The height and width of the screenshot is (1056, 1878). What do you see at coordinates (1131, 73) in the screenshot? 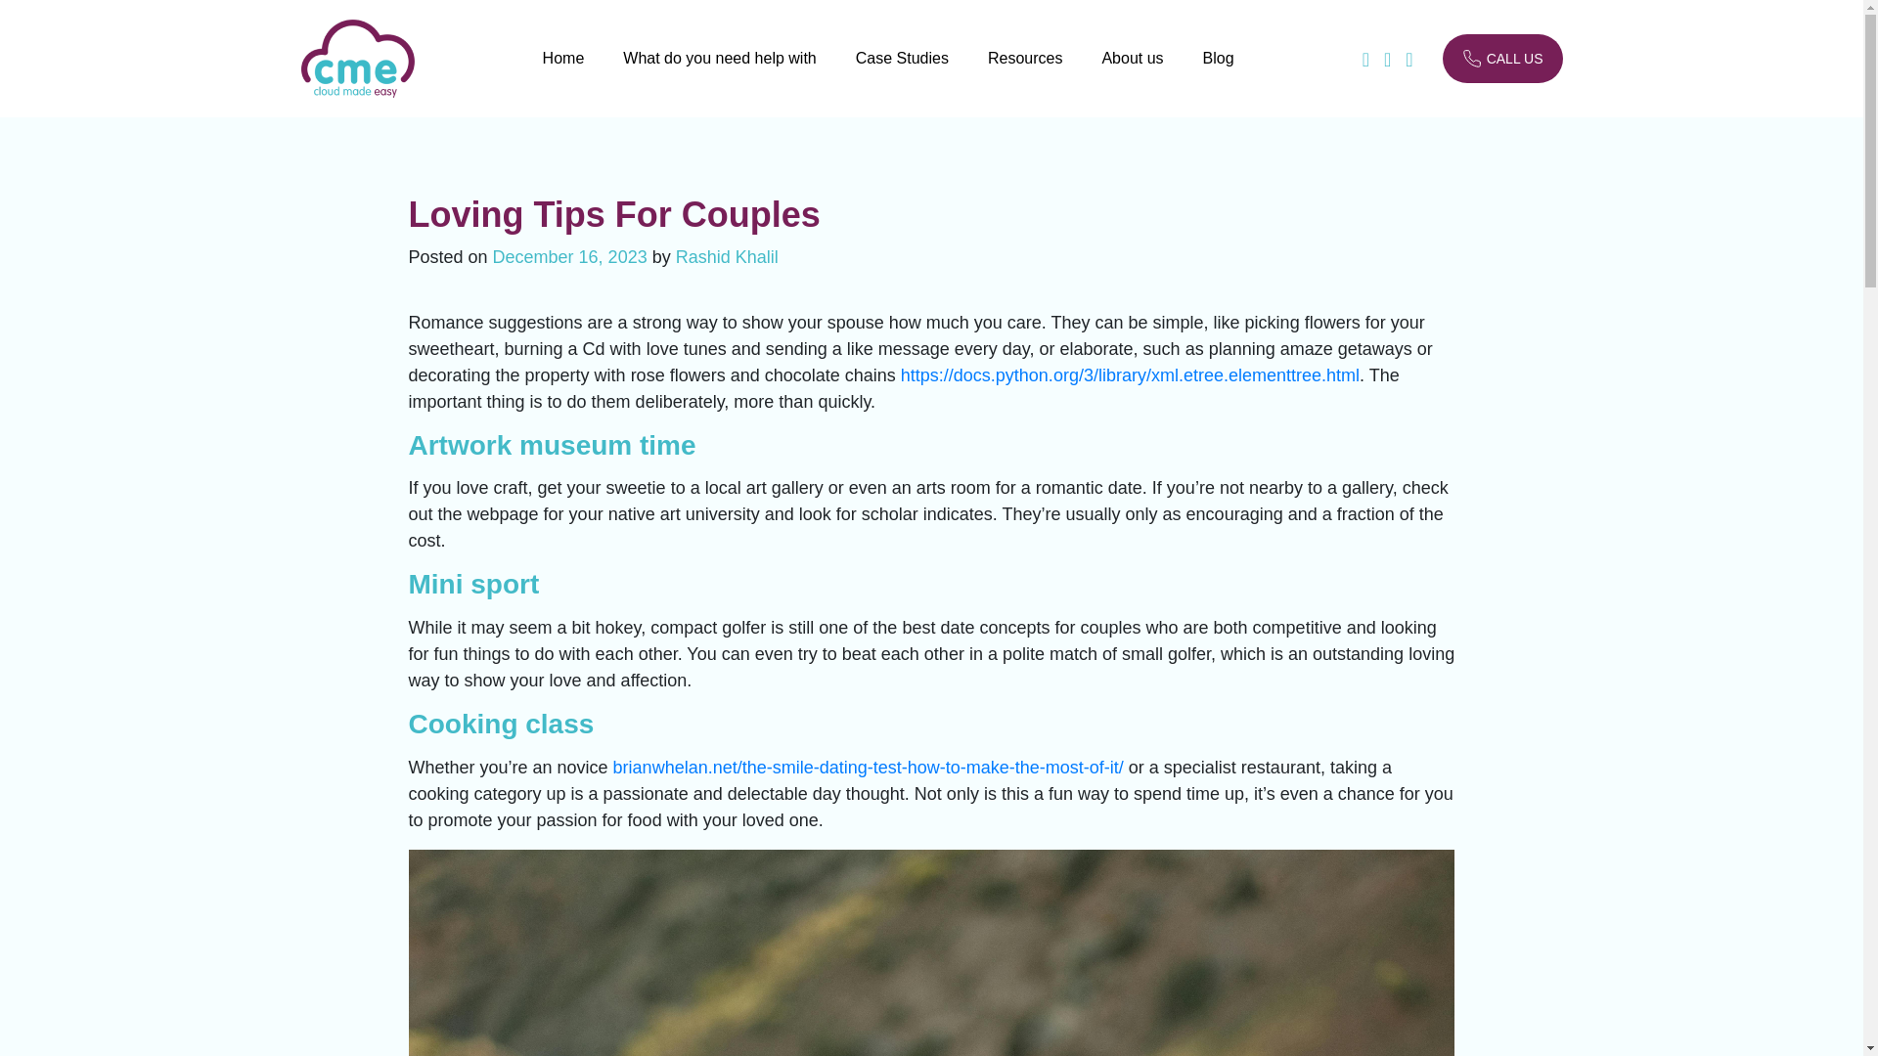
I see `About us` at bounding box center [1131, 73].